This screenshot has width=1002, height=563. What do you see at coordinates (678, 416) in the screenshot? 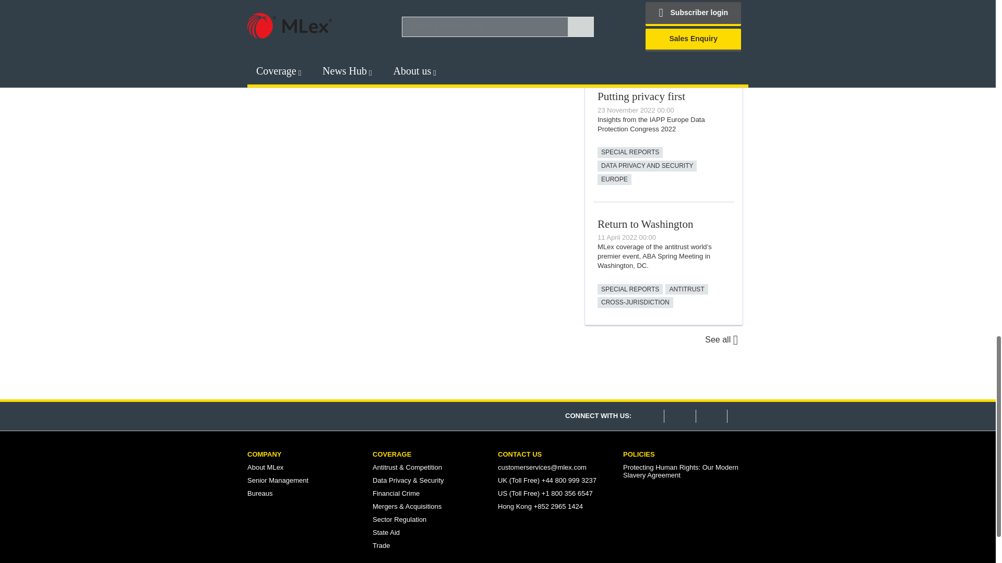
I see `Find us on Twitter` at bounding box center [678, 416].